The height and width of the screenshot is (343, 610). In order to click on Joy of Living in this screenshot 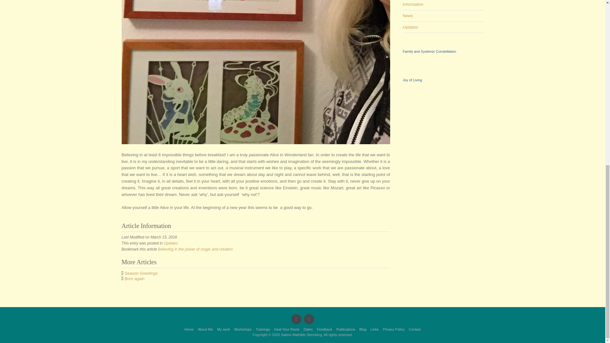, I will do `click(412, 80)`.